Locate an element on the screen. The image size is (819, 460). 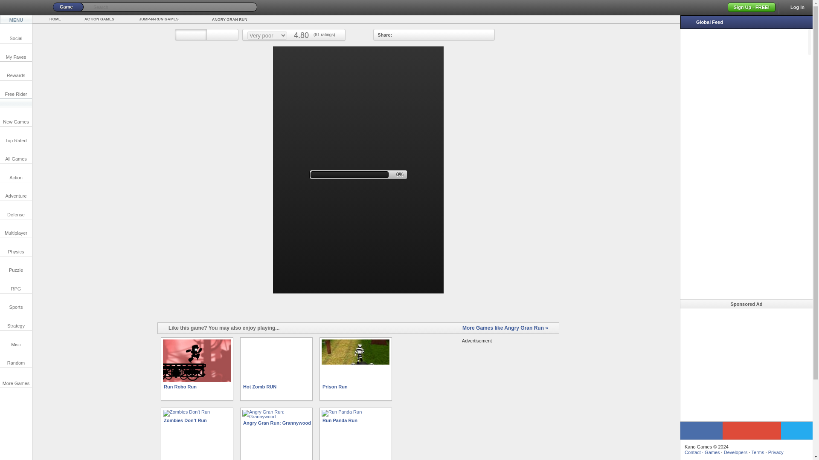
Adventure is located at coordinates (16, 191).